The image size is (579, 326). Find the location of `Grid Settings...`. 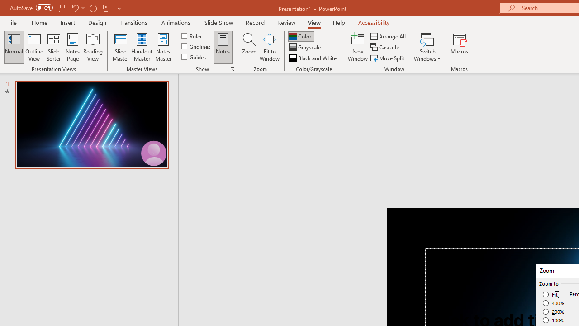

Grid Settings... is located at coordinates (233, 69).